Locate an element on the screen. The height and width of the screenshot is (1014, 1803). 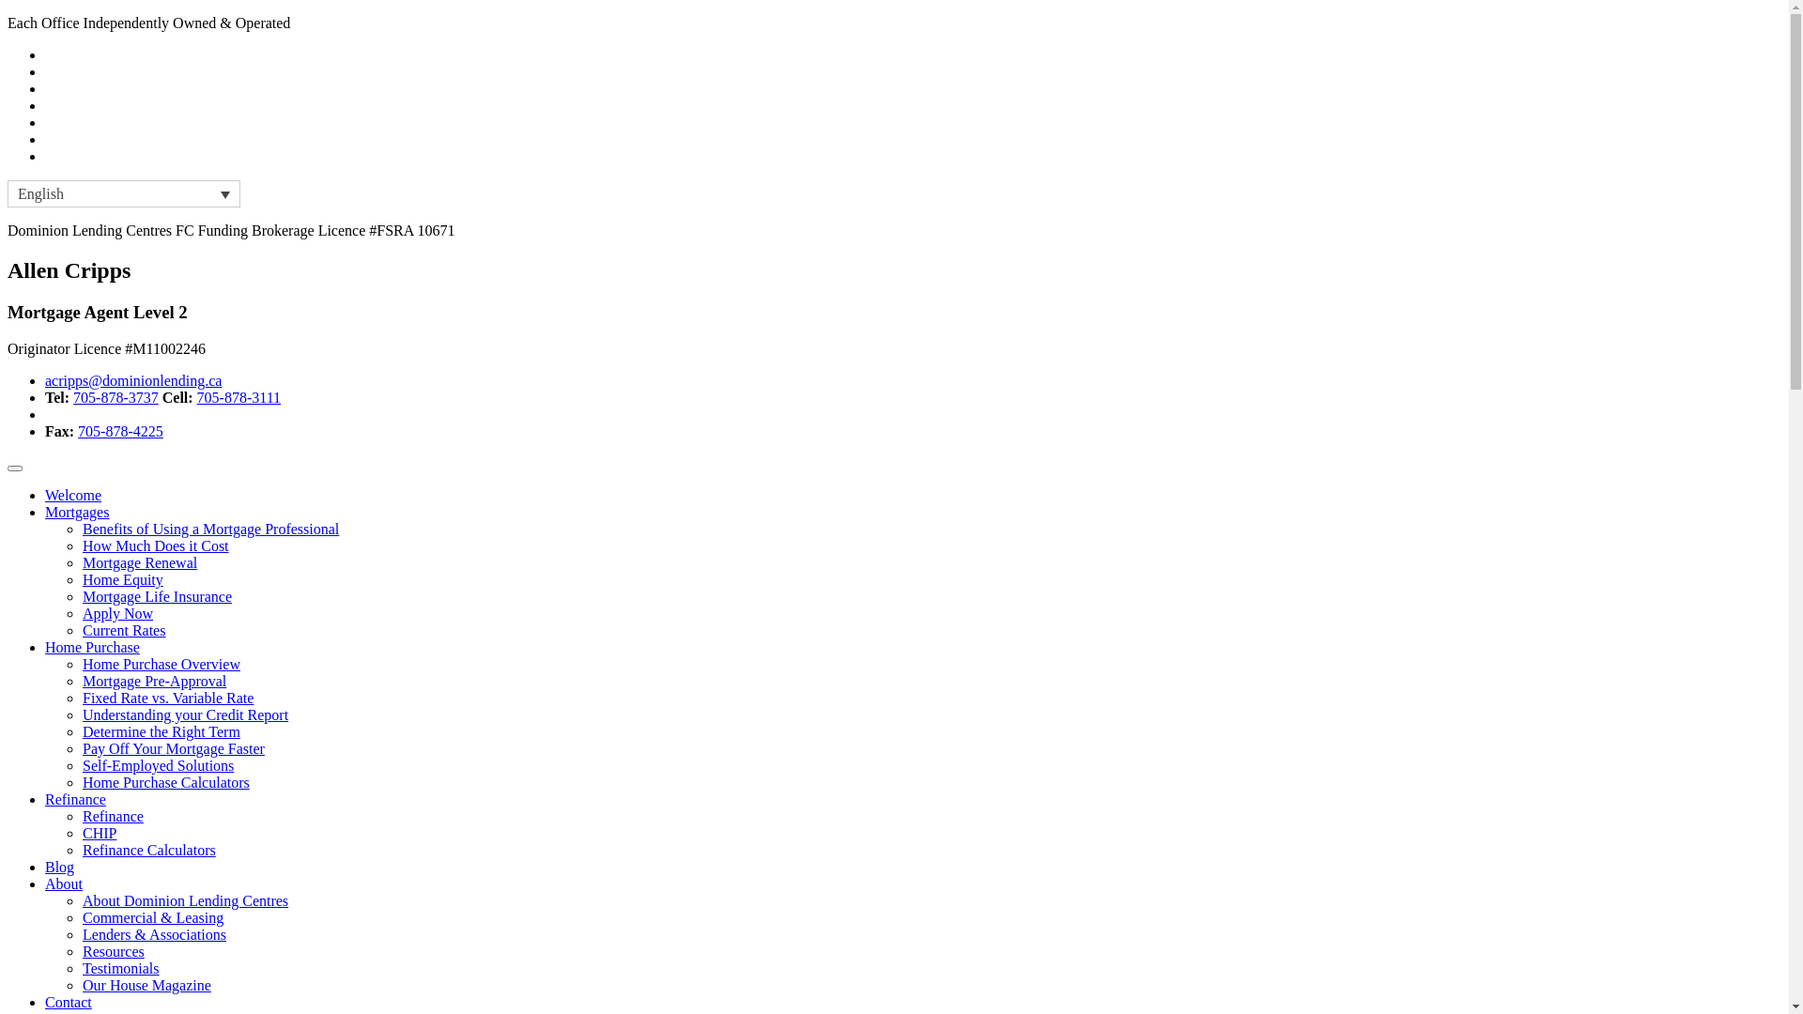
CHIP is located at coordinates (100, 834).